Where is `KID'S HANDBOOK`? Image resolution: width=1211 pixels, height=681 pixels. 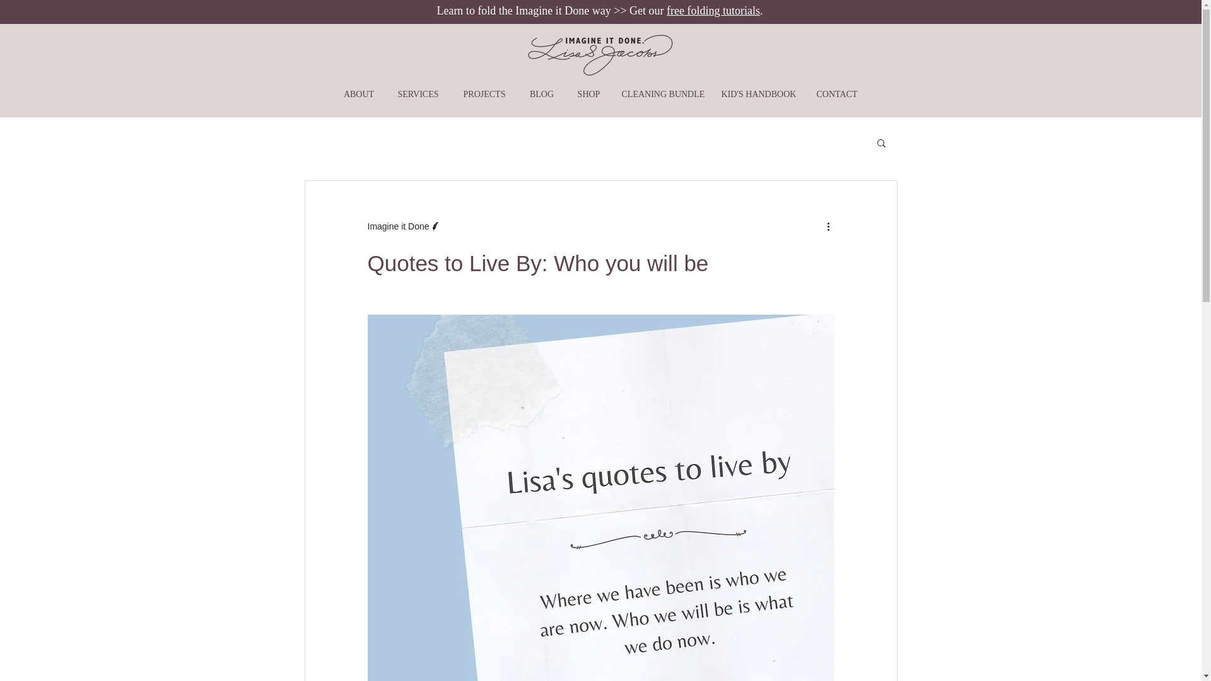
KID'S HANDBOOK is located at coordinates (758, 94).